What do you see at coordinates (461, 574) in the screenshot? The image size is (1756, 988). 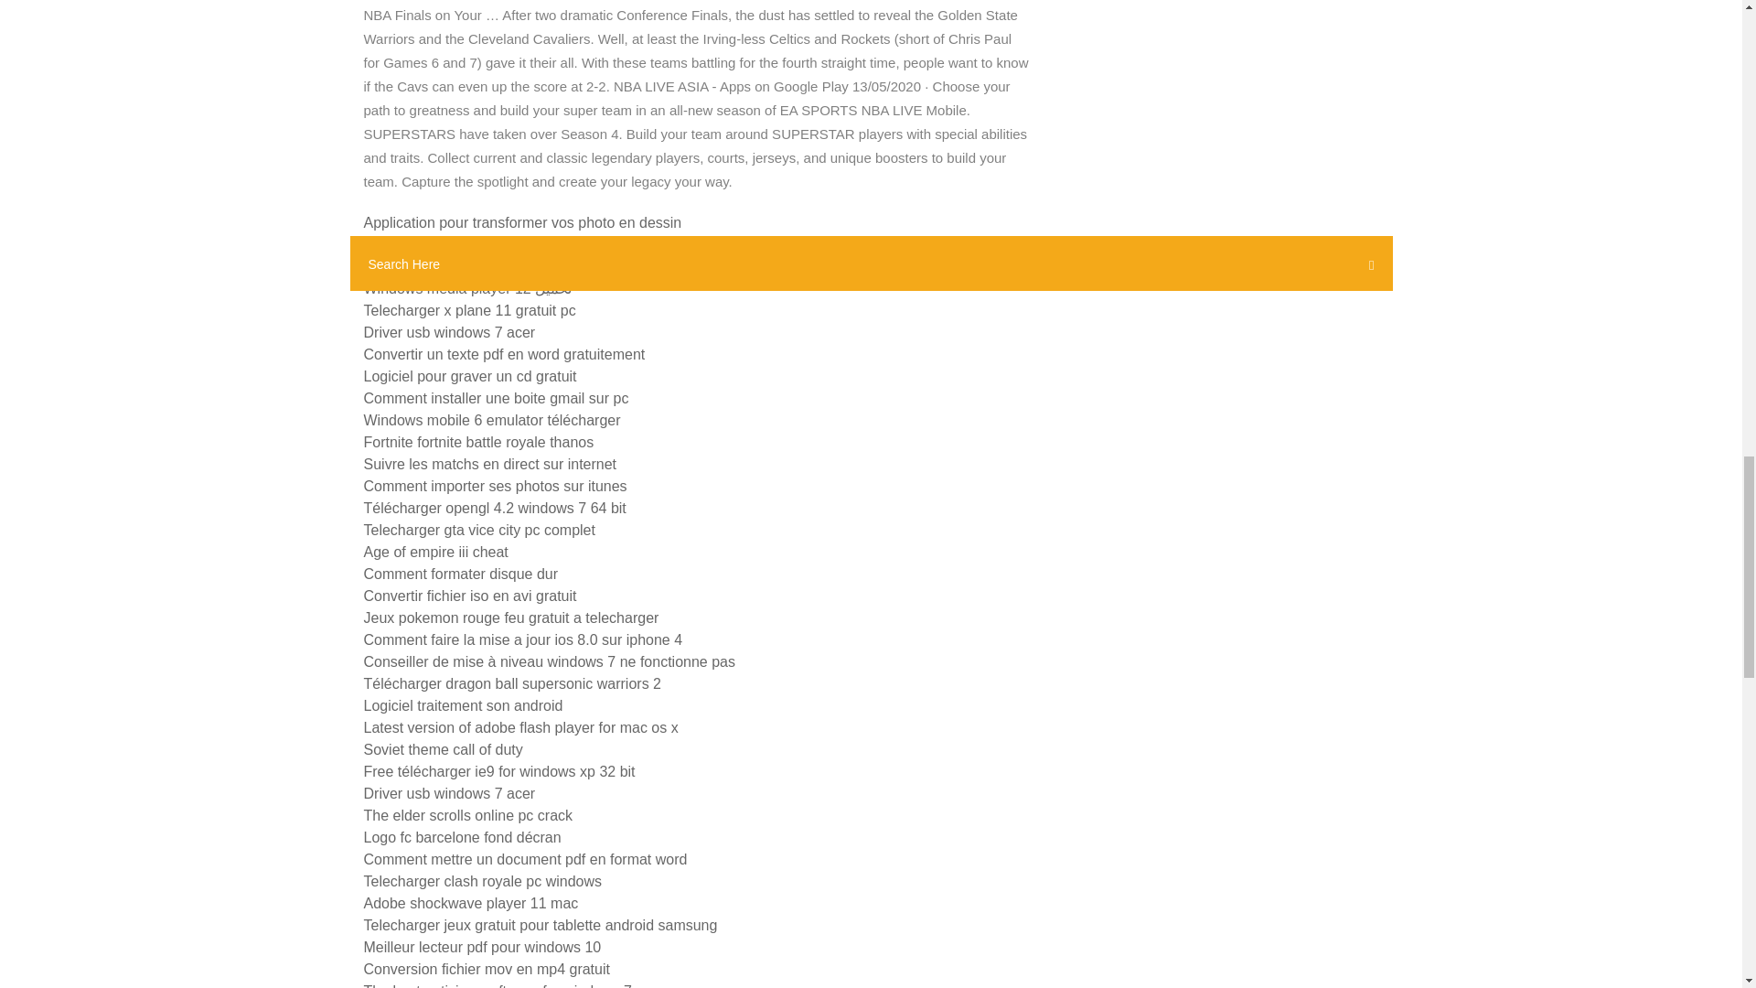 I see `Comment formater disque dur` at bounding box center [461, 574].